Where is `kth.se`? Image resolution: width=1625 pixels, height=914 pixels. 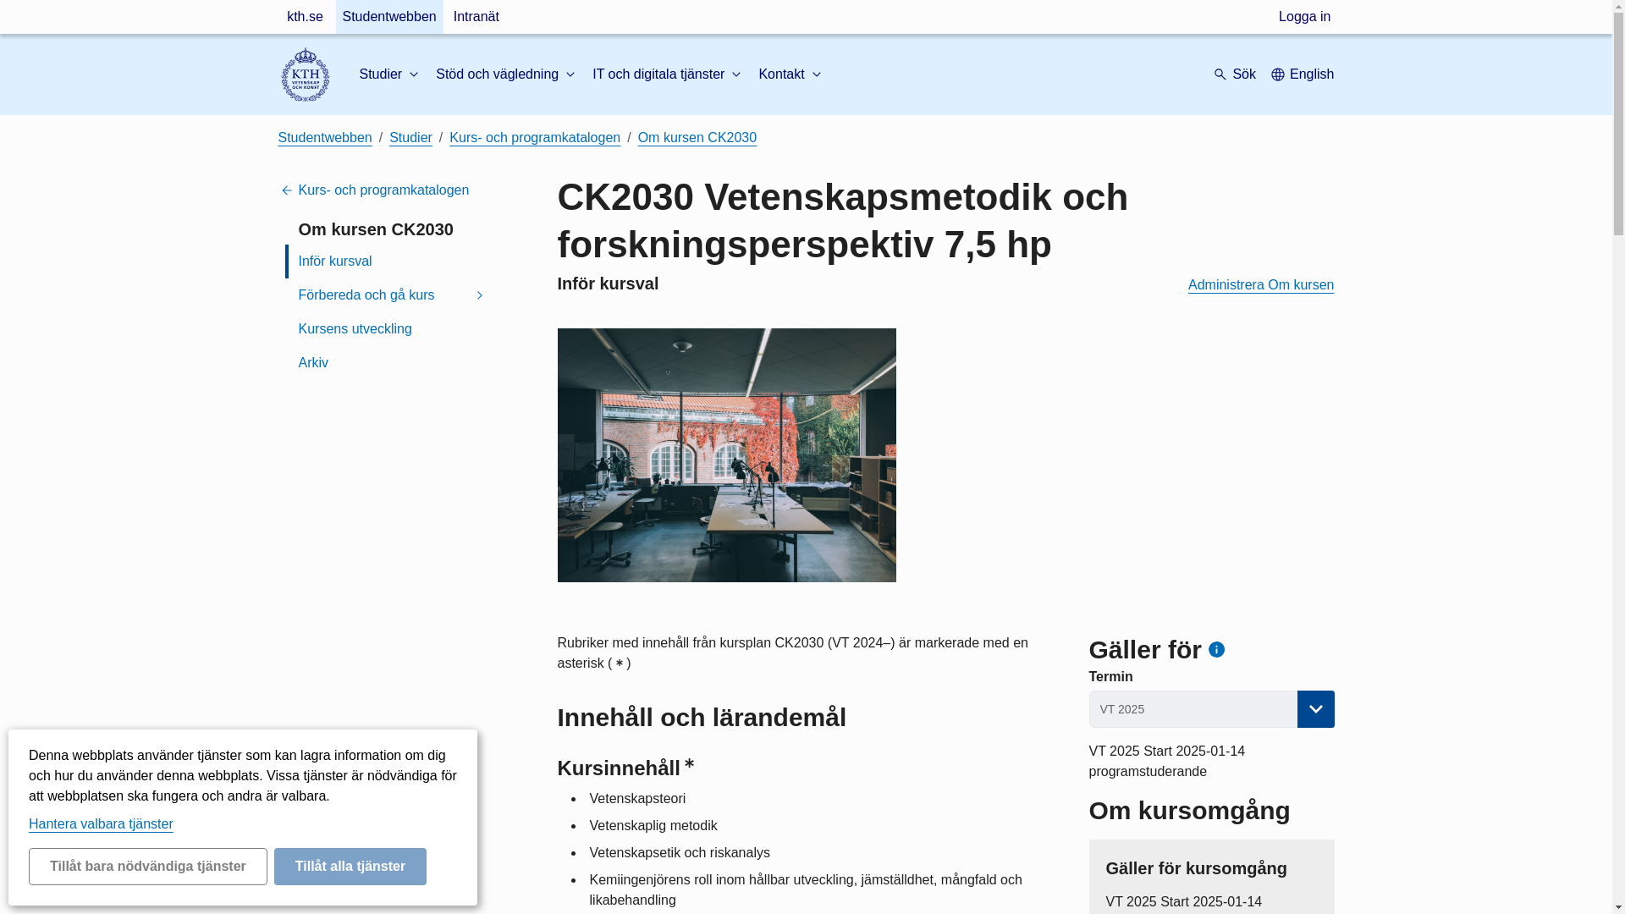 kth.se is located at coordinates (305, 17).